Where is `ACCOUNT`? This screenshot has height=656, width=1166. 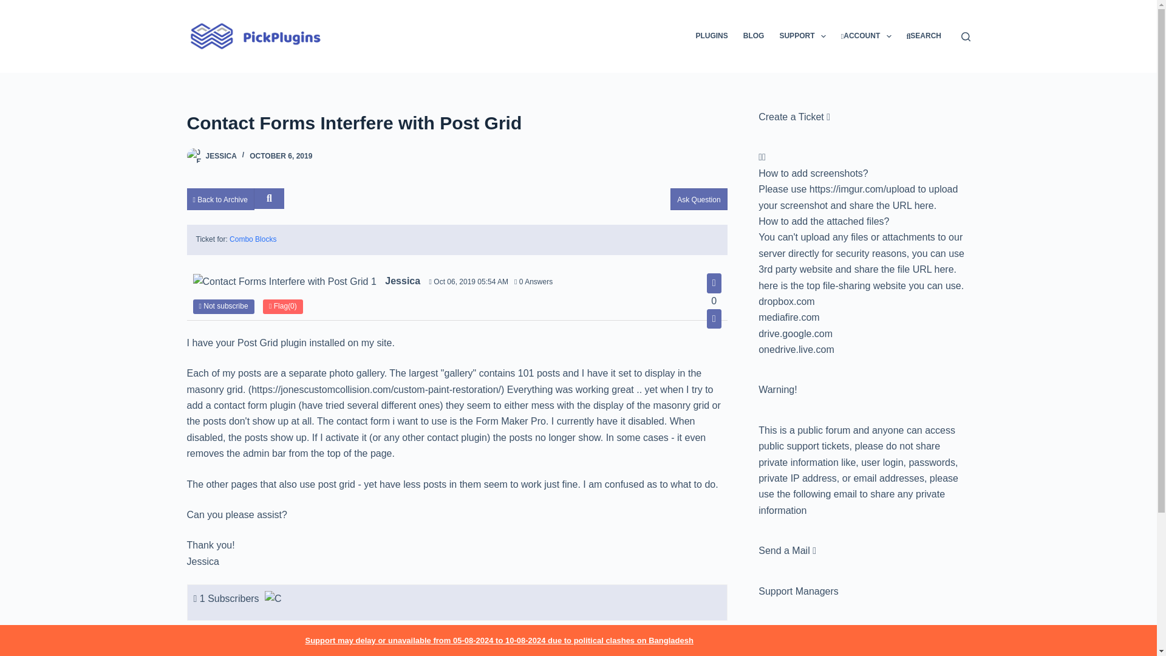 ACCOUNT is located at coordinates (866, 36).